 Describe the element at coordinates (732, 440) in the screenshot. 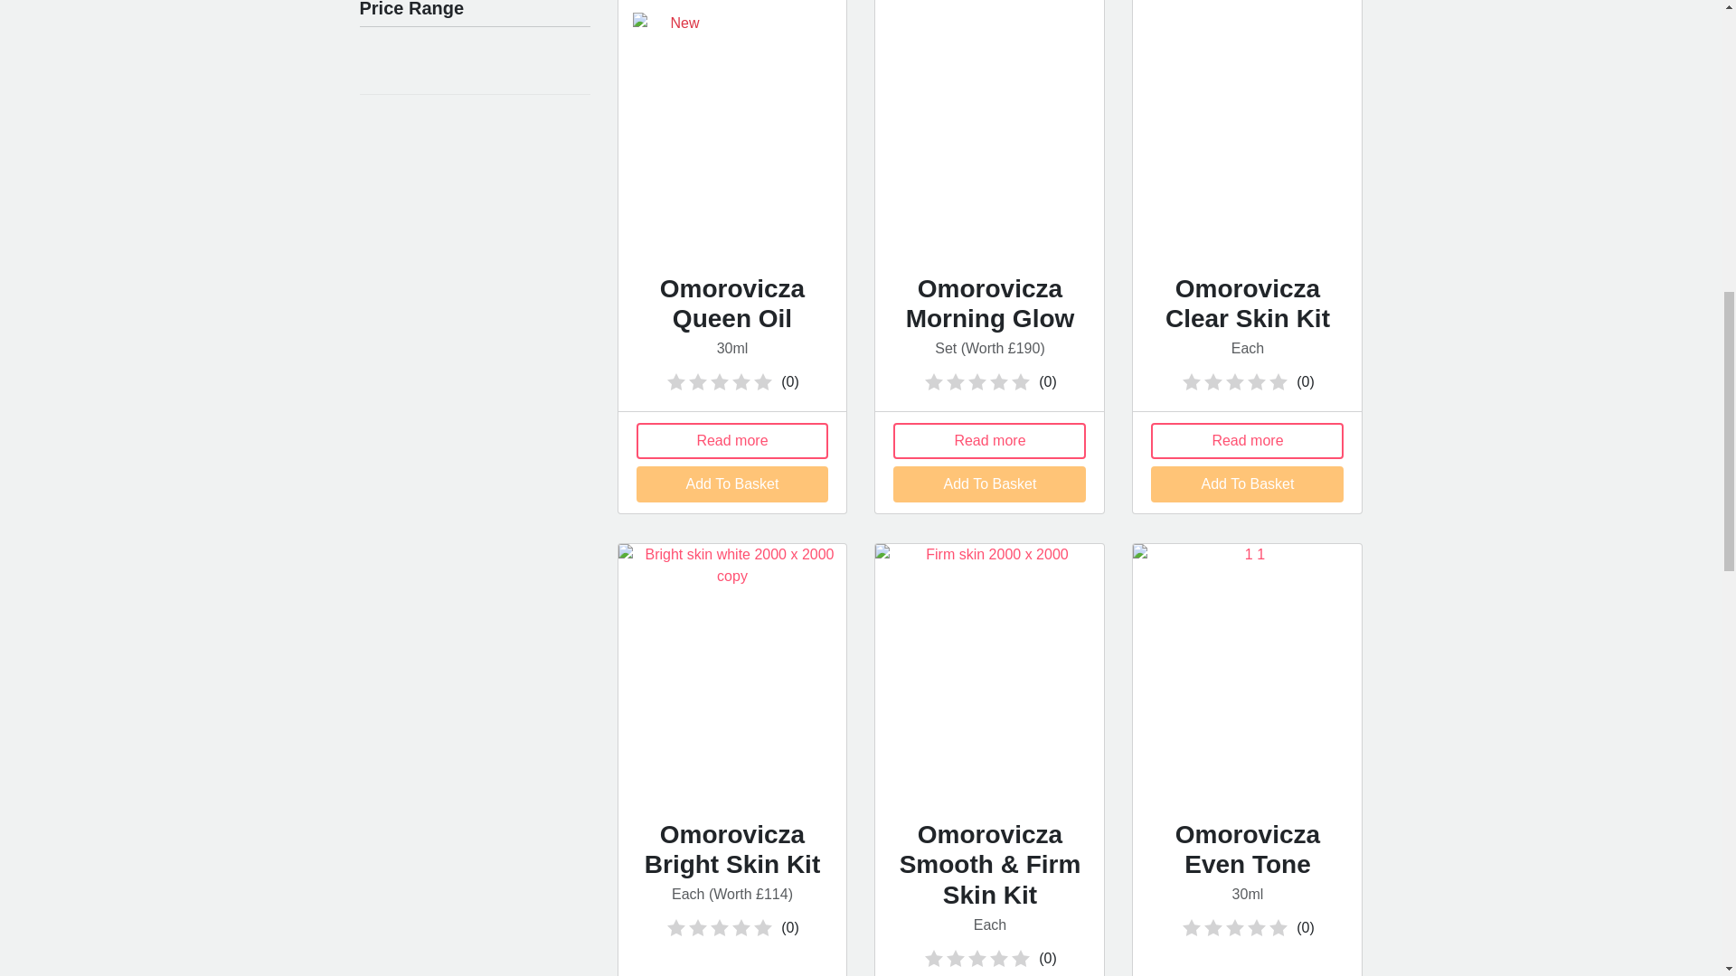

I see `Read more` at that location.